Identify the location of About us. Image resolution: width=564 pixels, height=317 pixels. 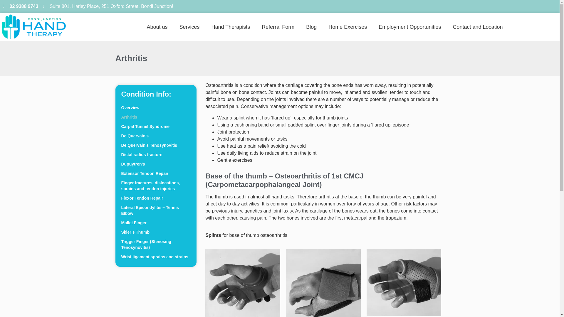
(157, 27).